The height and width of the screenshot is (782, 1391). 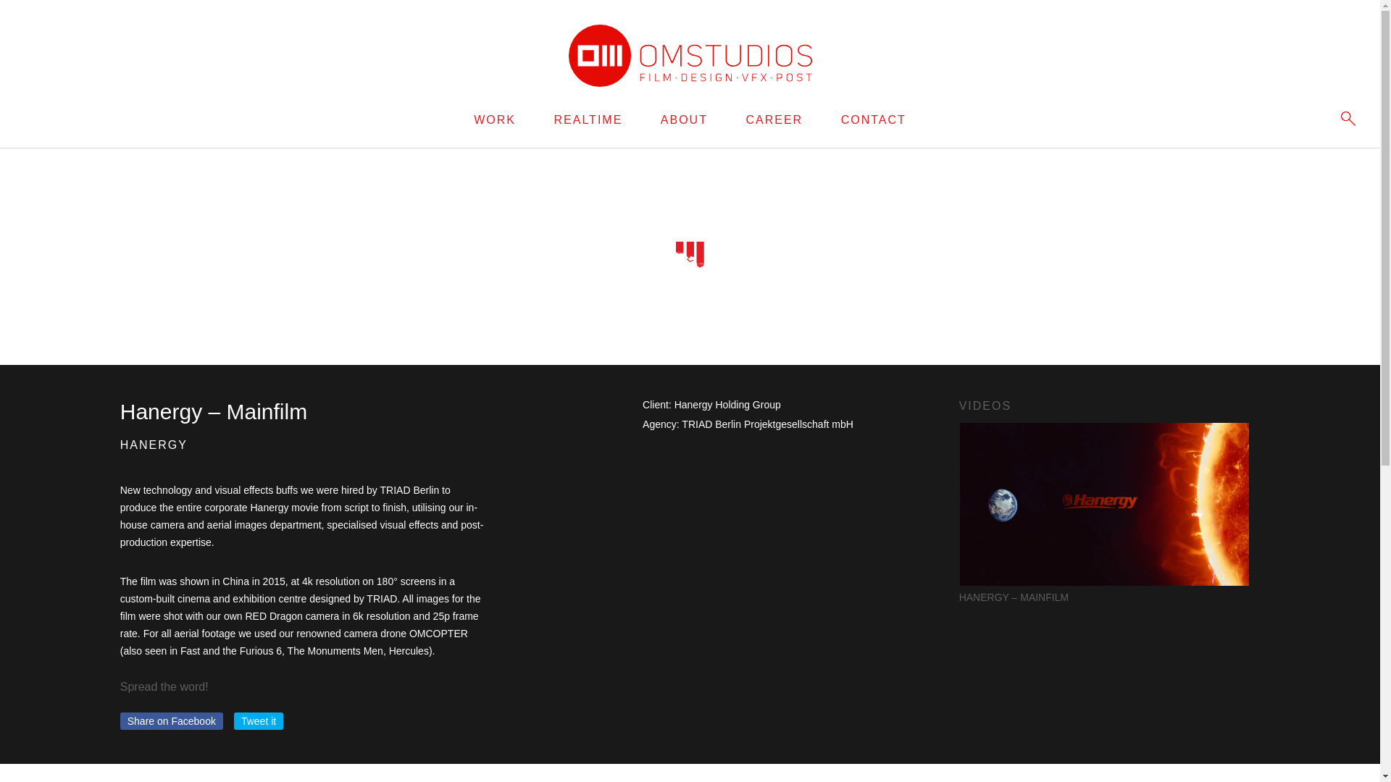 What do you see at coordinates (171, 720) in the screenshot?
I see `Share on Facebook` at bounding box center [171, 720].